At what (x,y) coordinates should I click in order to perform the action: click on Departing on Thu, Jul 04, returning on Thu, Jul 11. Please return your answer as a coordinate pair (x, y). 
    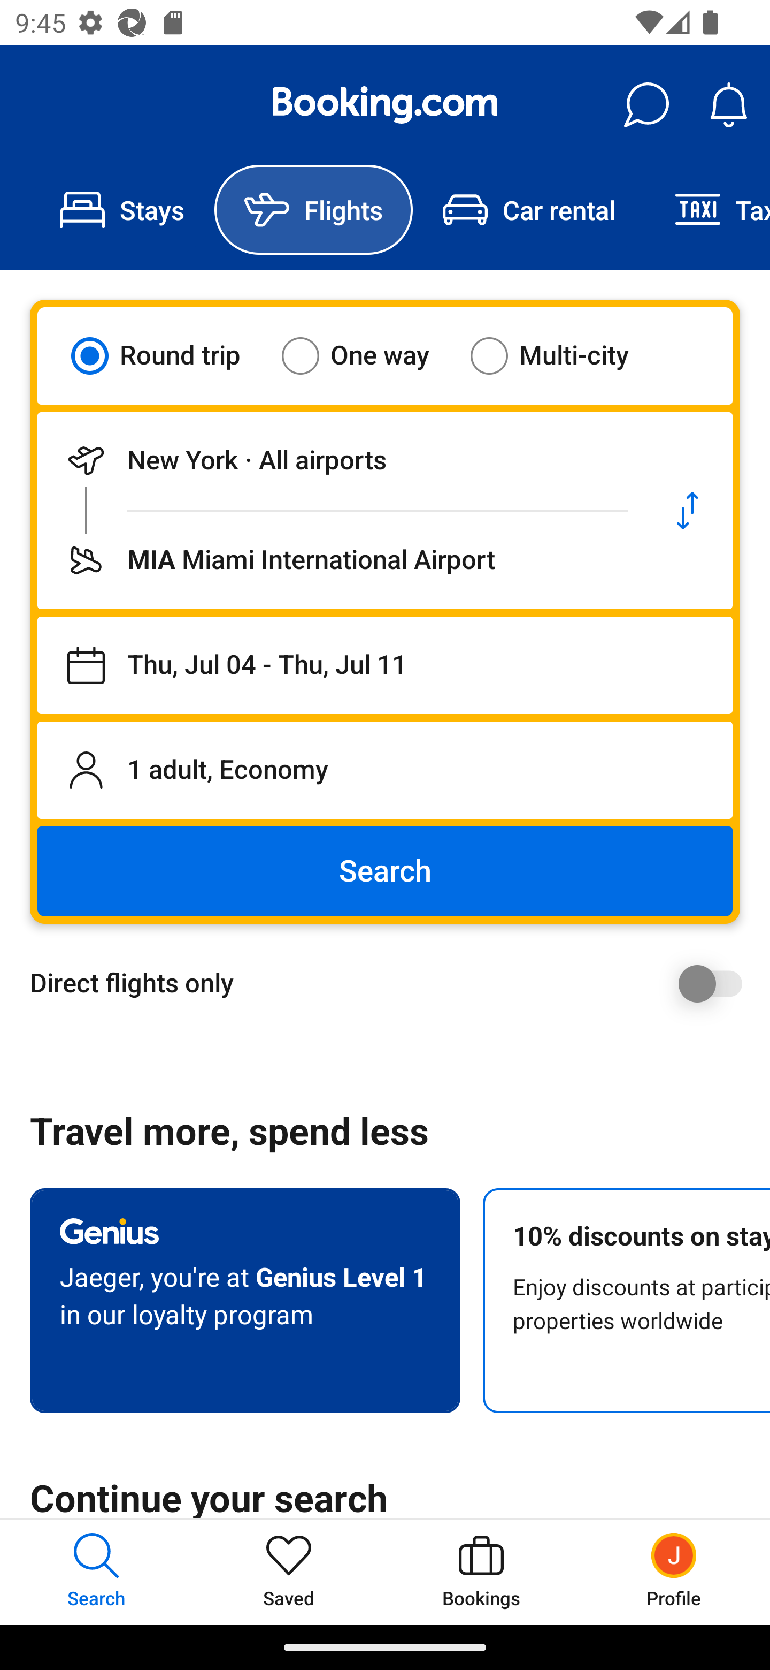
    Looking at the image, I should click on (385, 665).